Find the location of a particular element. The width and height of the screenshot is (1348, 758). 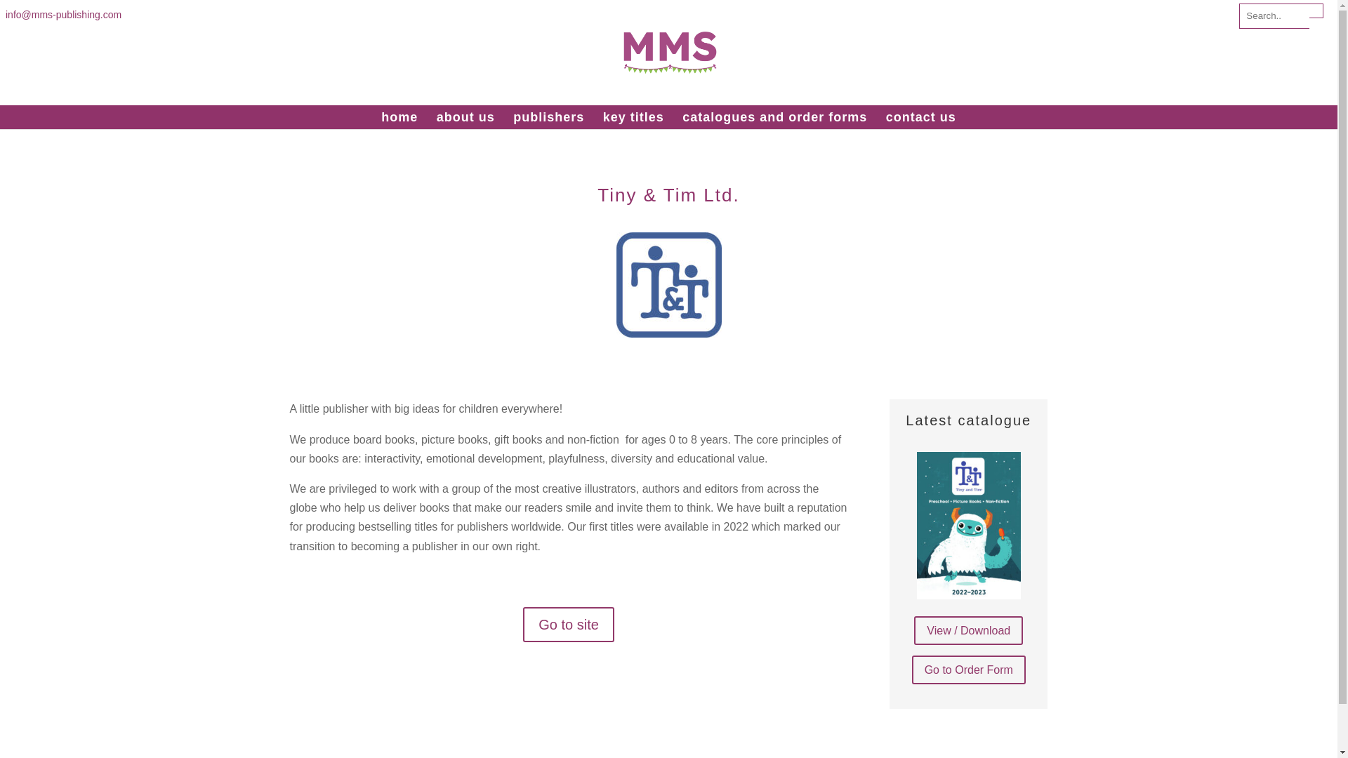

publishers is located at coordinates (548, 117).